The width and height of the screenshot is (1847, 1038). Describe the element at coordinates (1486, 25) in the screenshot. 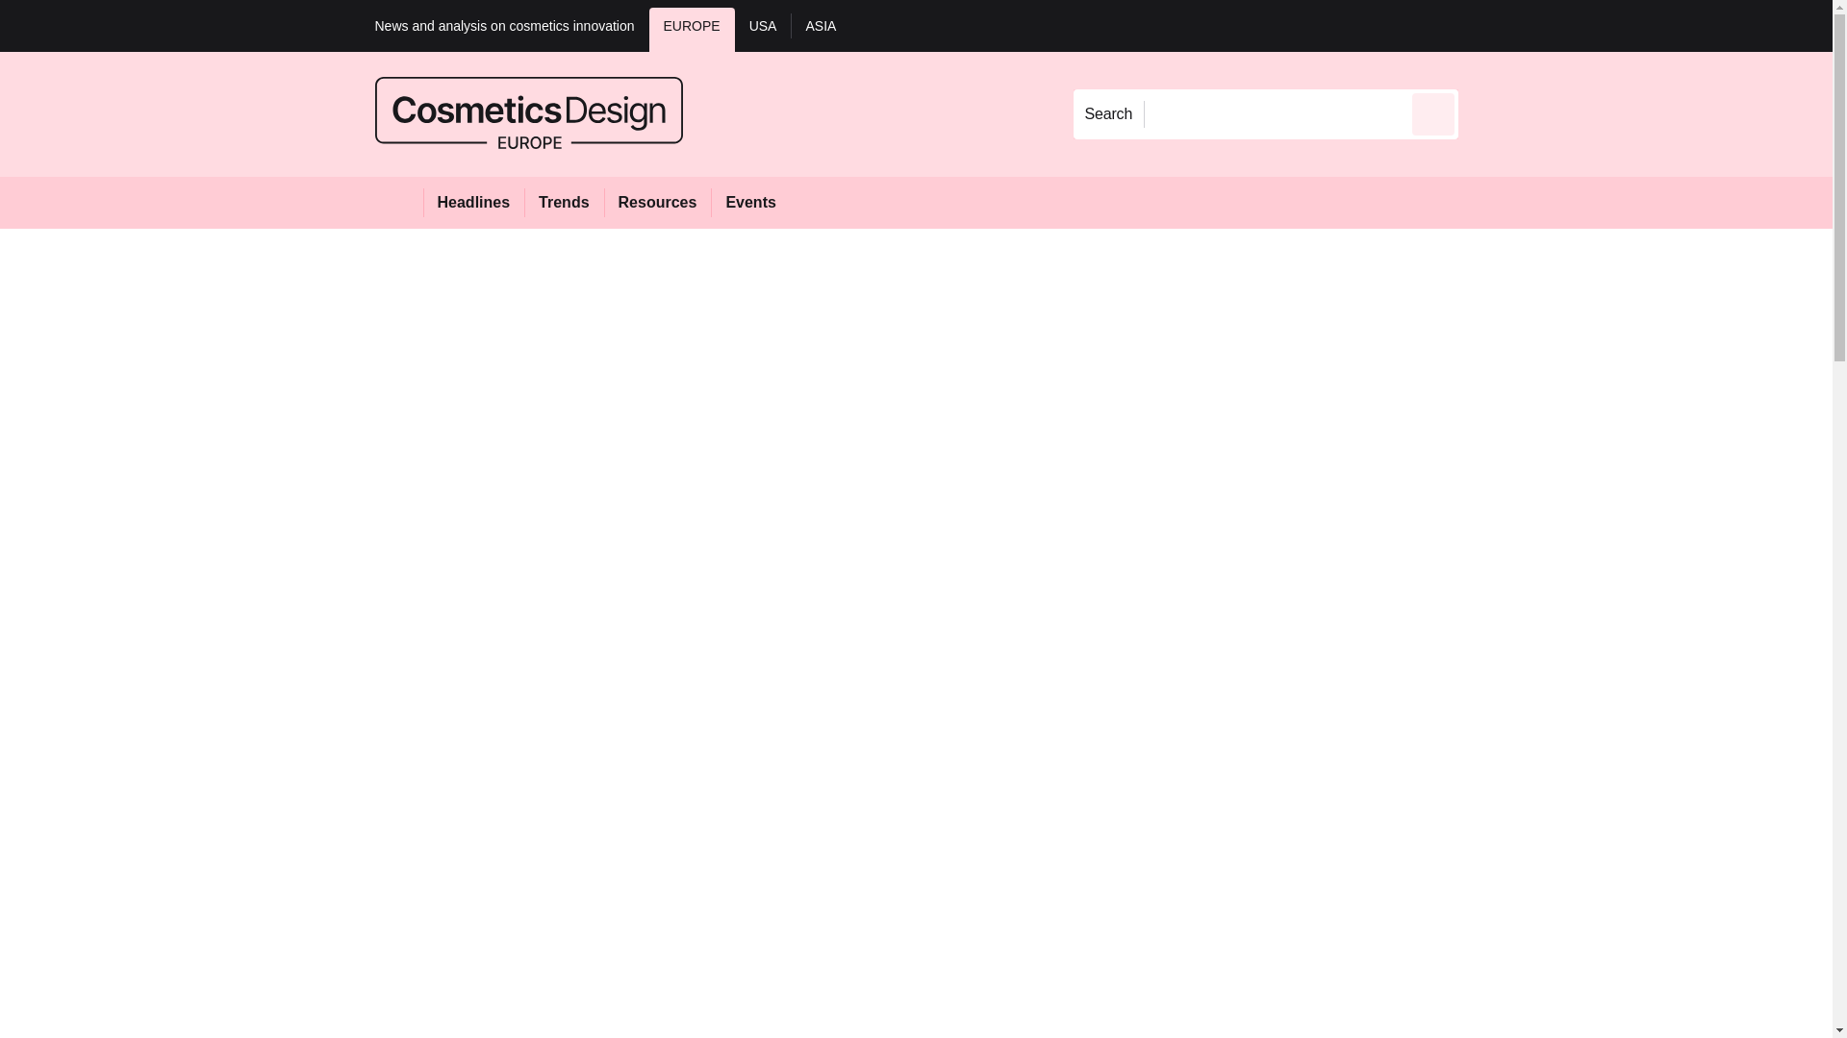

I see `Sign in` at that location.